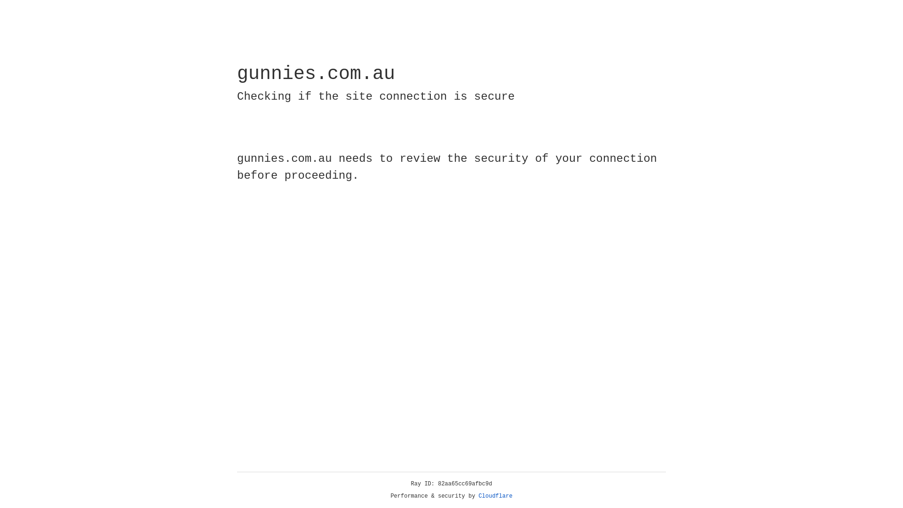 This screenshot has width=903, height=508. Describe the element at coordinates (496, 496) in the screenshot. I see `Cloudflare` at that location.